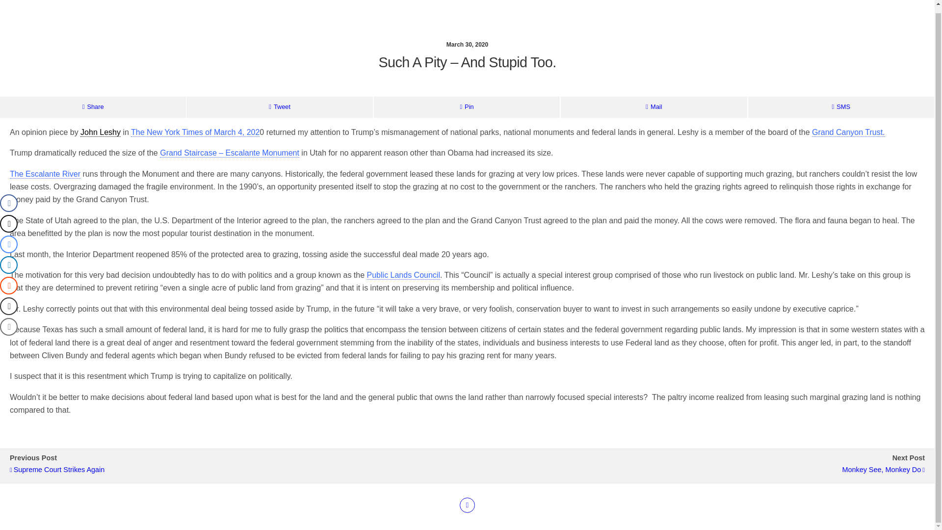  I want to click on John Leshy, so click(100, 132).